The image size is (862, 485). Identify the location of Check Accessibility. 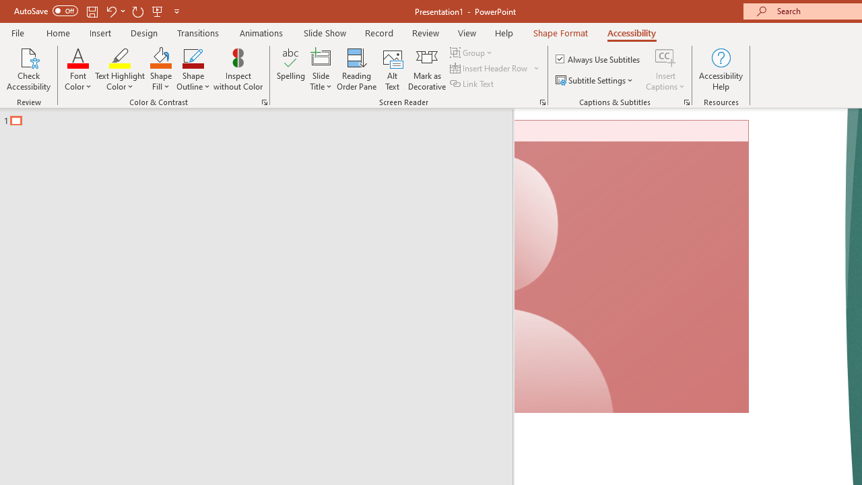
(28, 69).